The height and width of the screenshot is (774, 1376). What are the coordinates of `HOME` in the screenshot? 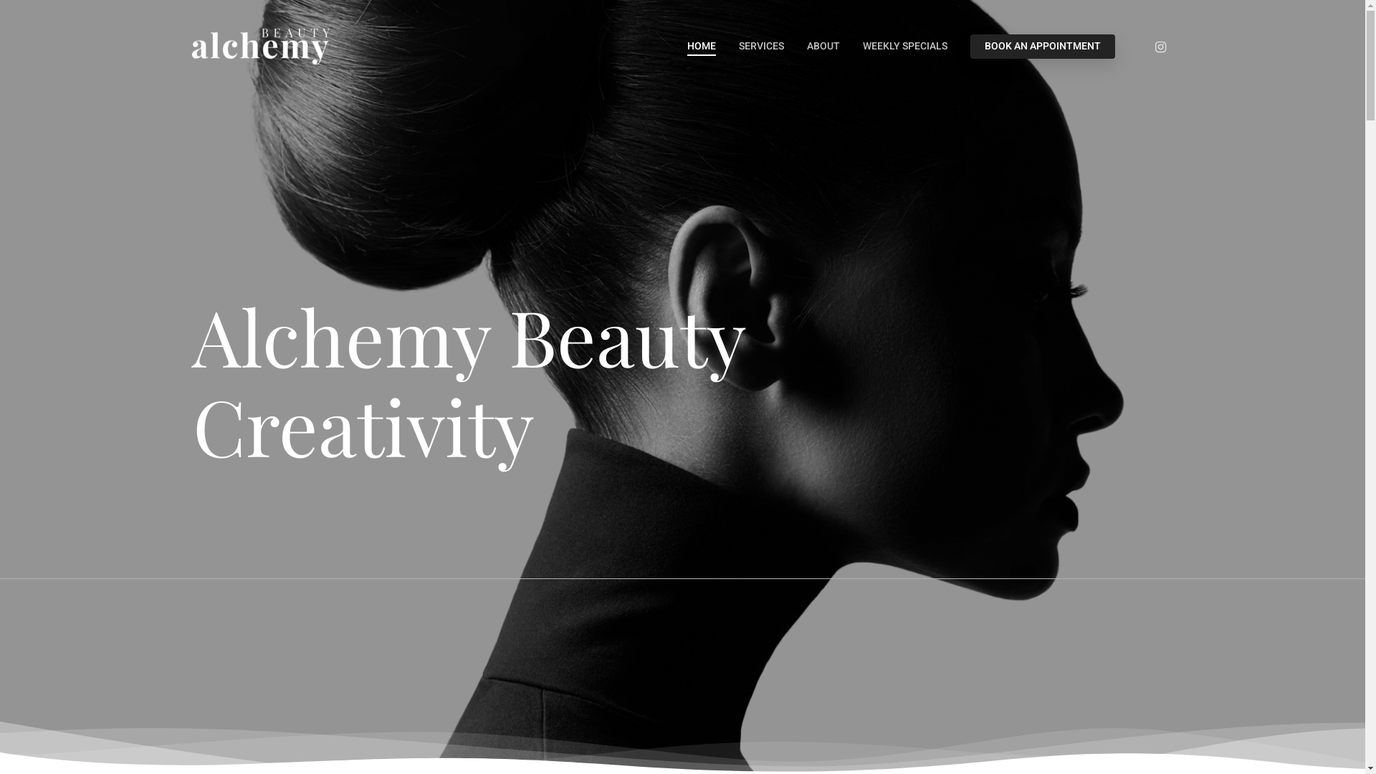 It's located at (701, 47).